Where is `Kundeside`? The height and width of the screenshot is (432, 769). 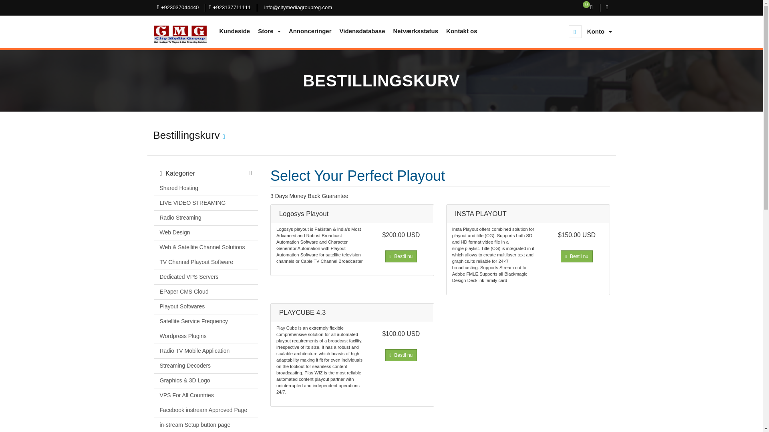
Kundeside is located at coordinates (235, 31).